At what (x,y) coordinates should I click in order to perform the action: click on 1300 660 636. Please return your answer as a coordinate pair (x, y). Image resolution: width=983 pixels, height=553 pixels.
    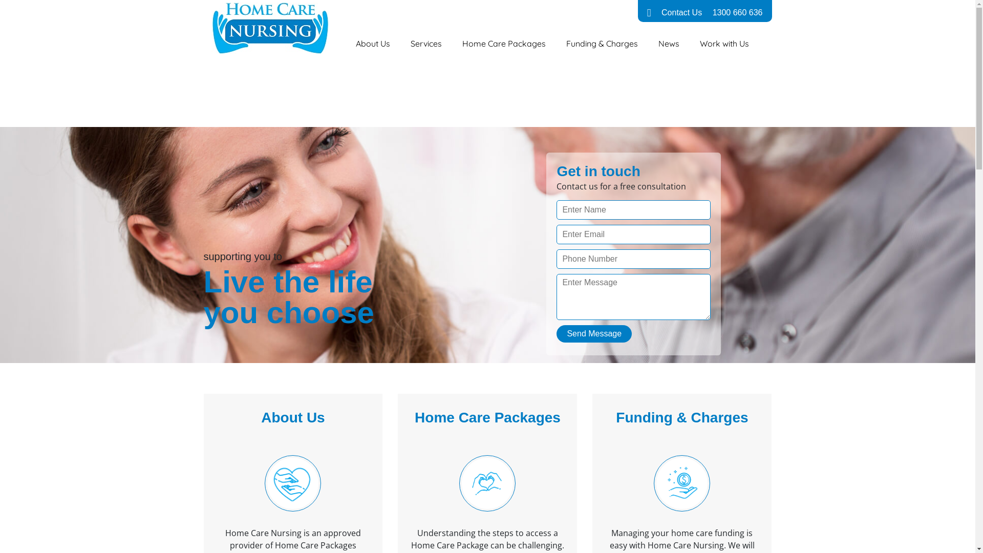
    Looking at the image, I should click on (738, 13).